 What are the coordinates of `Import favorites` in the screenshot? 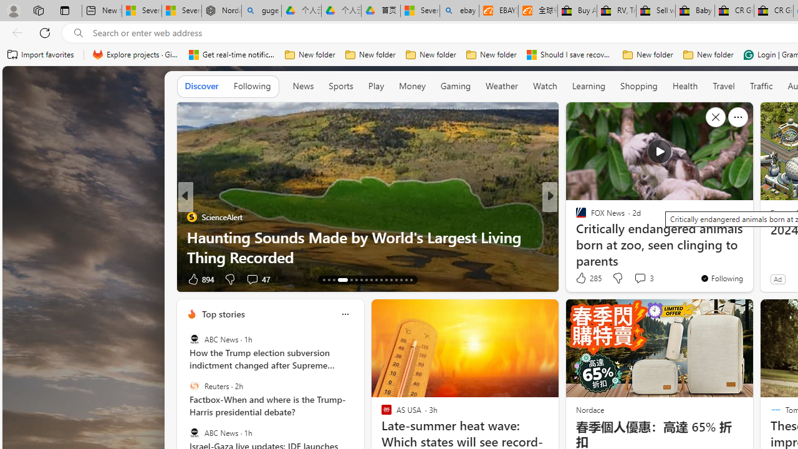 It's located at (41, 55).